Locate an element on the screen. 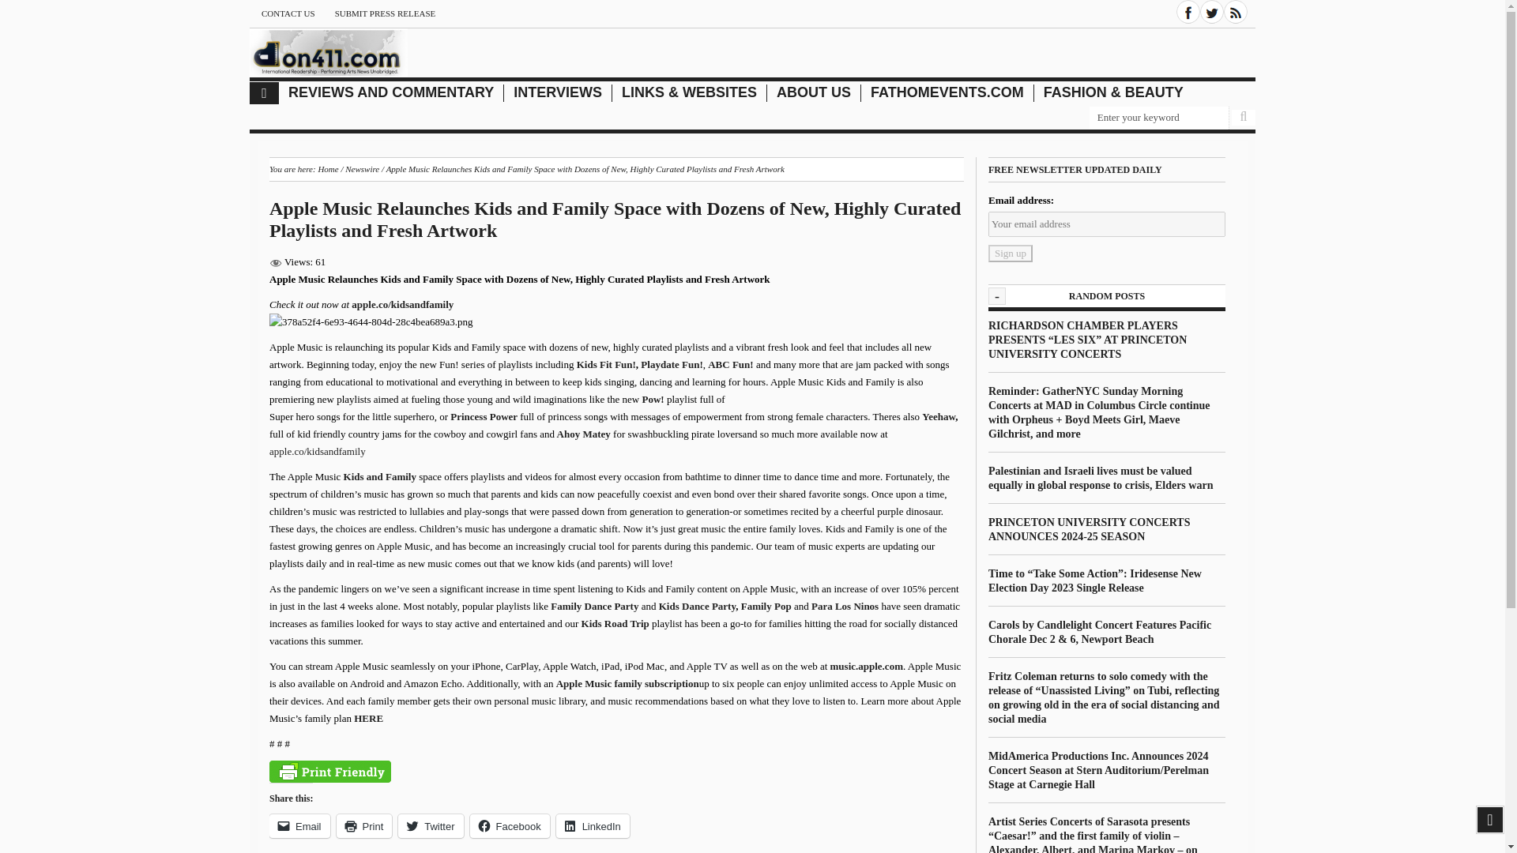 Image resolution: width=1517 pixels, height=853 pixels. Click to share on Twitter is located at coordinates (430, 826).